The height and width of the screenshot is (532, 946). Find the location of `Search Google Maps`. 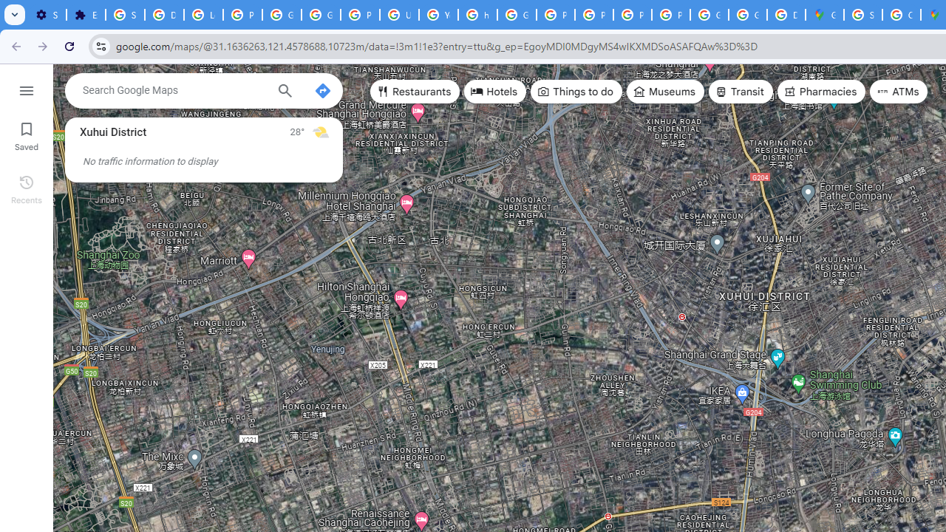

Search Google Maps is located at coordinates (174, 90).